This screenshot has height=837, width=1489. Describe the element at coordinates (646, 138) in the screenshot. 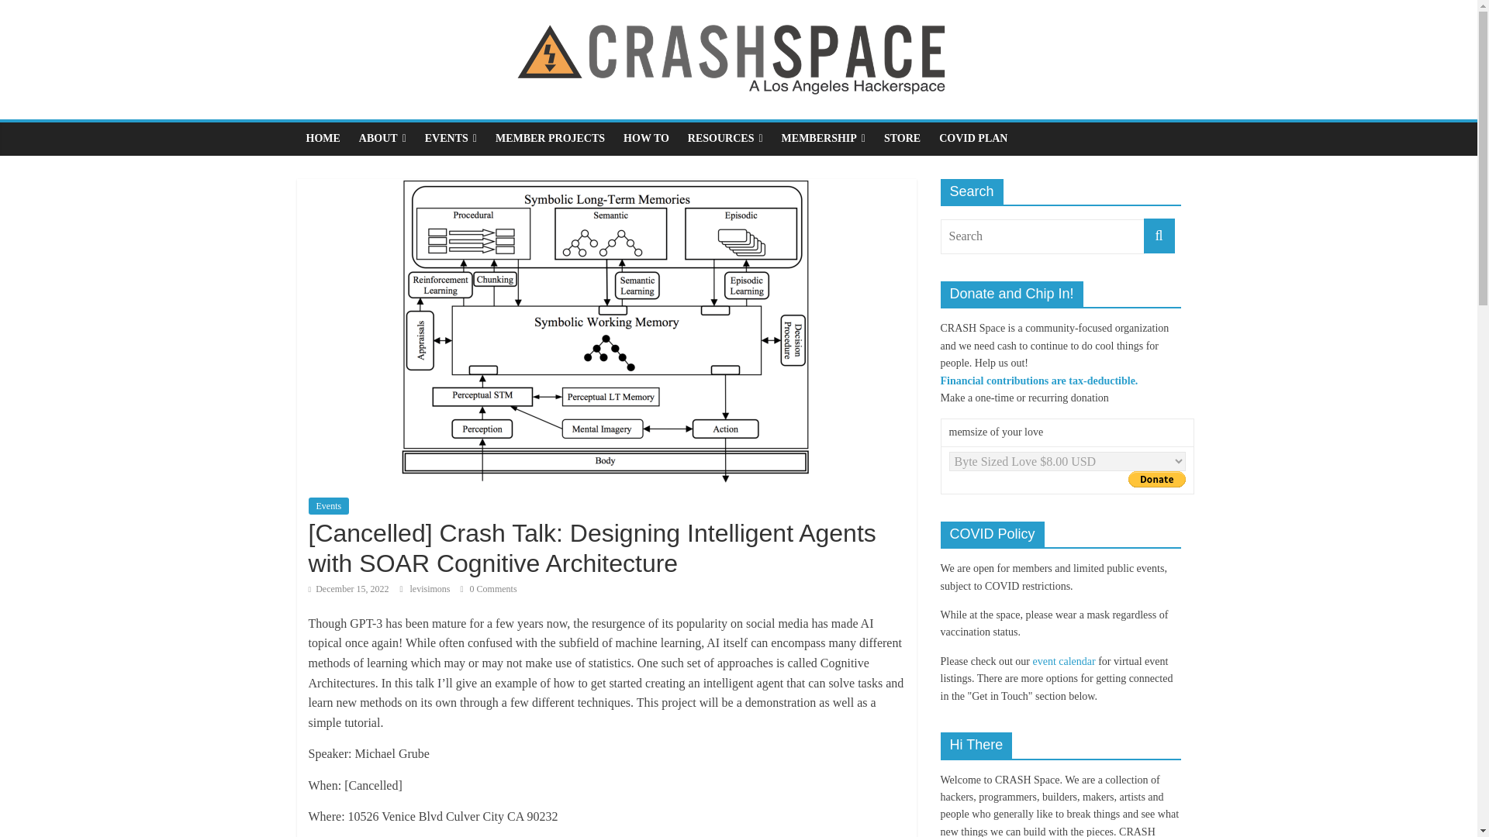

I see `HOW TO` at that location.